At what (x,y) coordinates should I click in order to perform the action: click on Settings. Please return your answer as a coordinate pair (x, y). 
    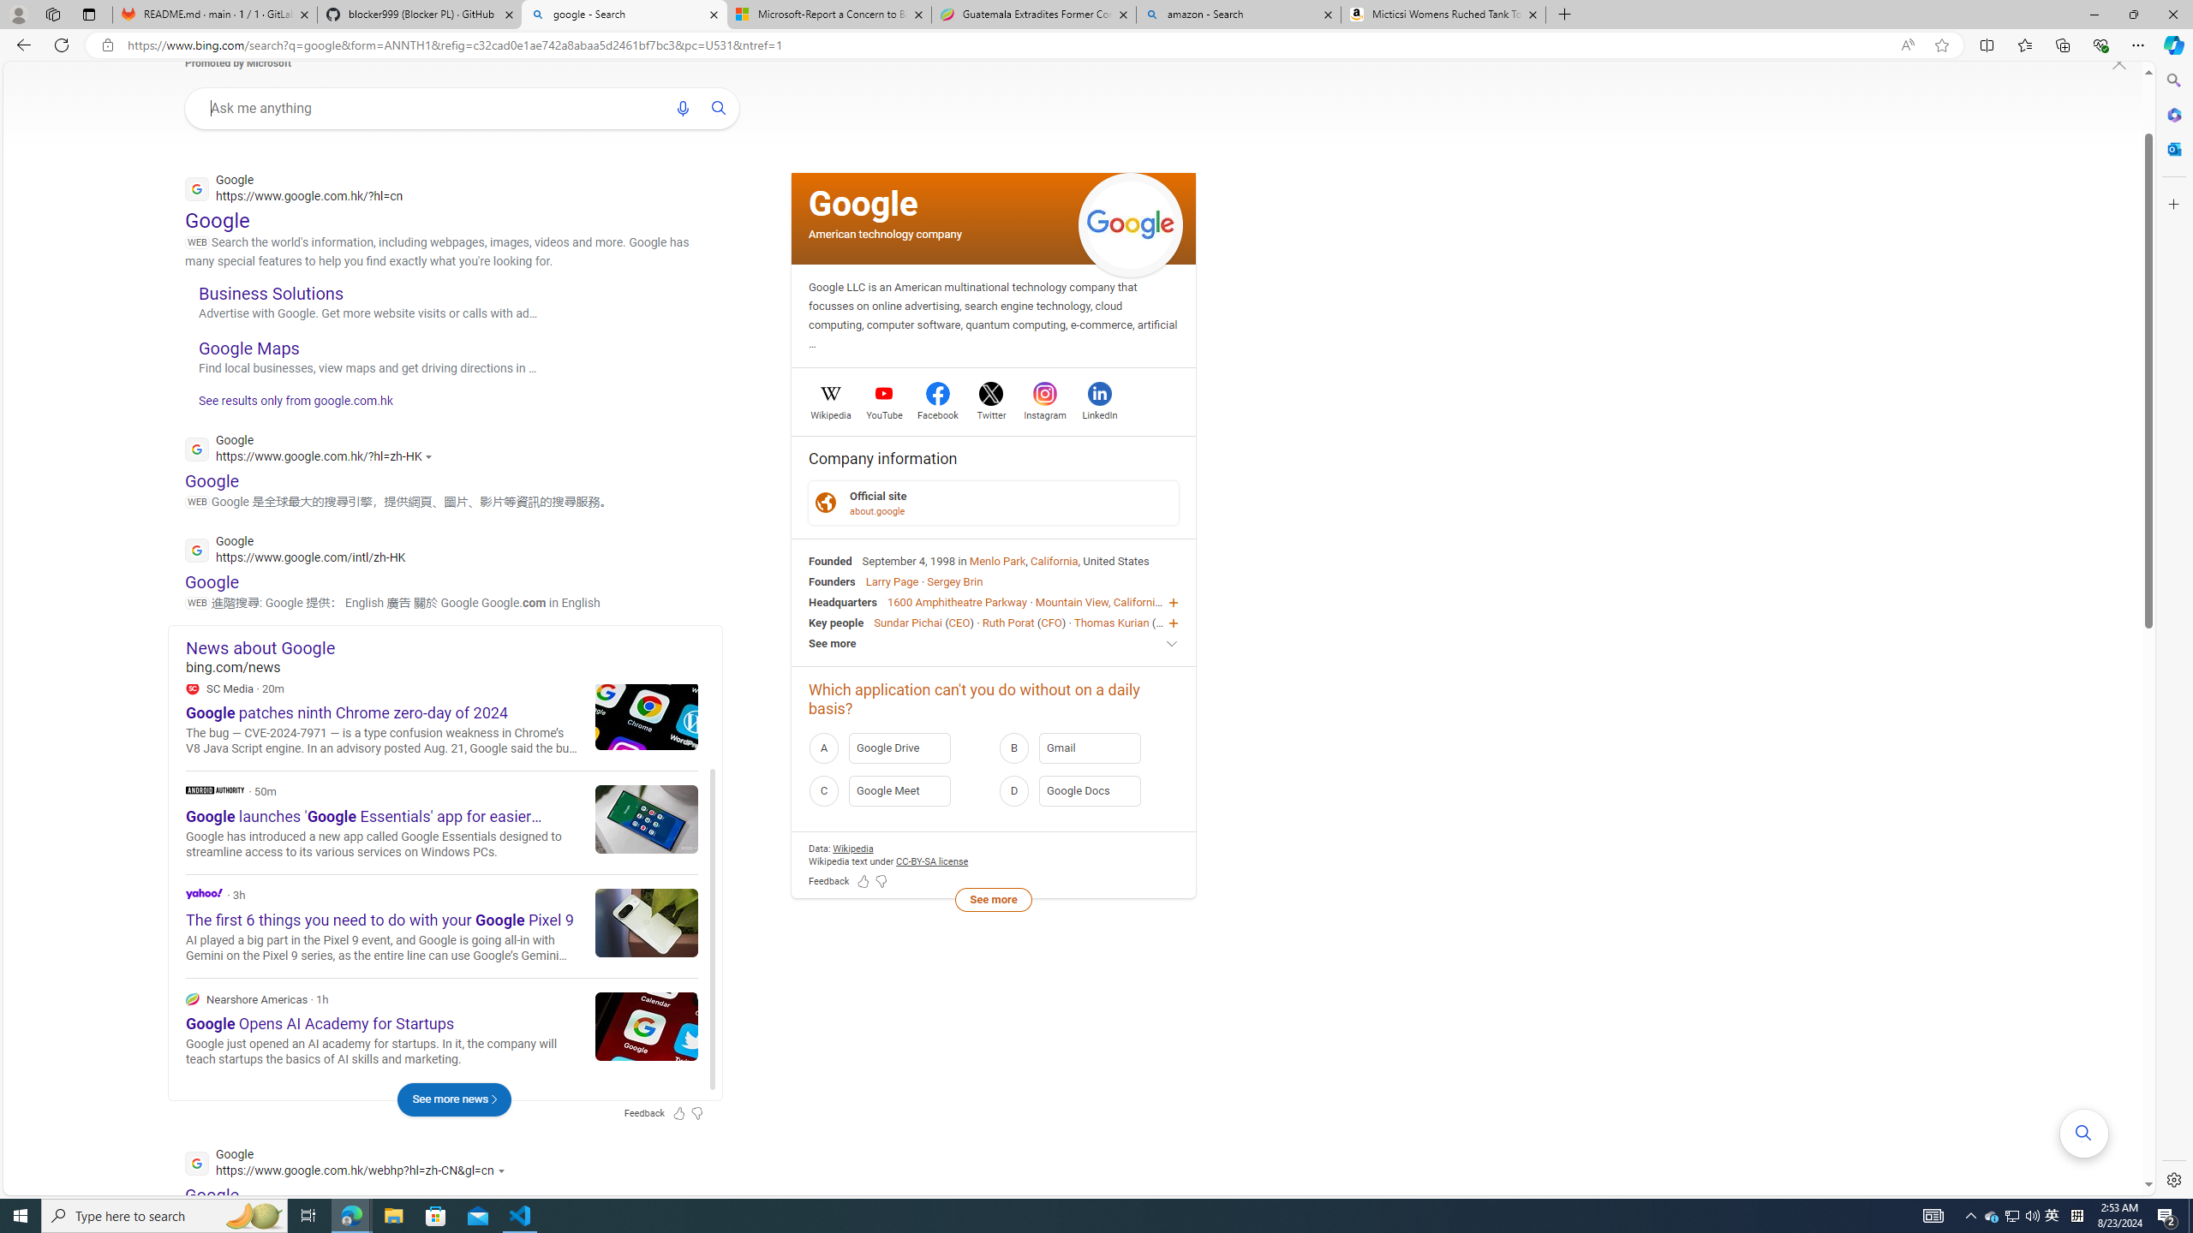
    Looking at the image, I should click on (2172, 1179).